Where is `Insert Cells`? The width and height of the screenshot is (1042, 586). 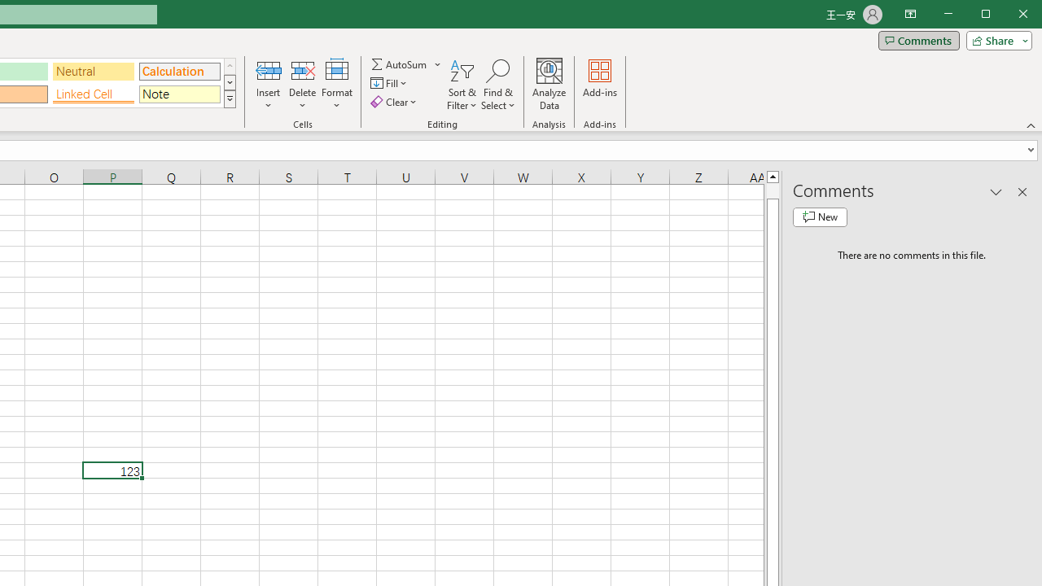 Insert Cells is located at coordinates (268, 70).